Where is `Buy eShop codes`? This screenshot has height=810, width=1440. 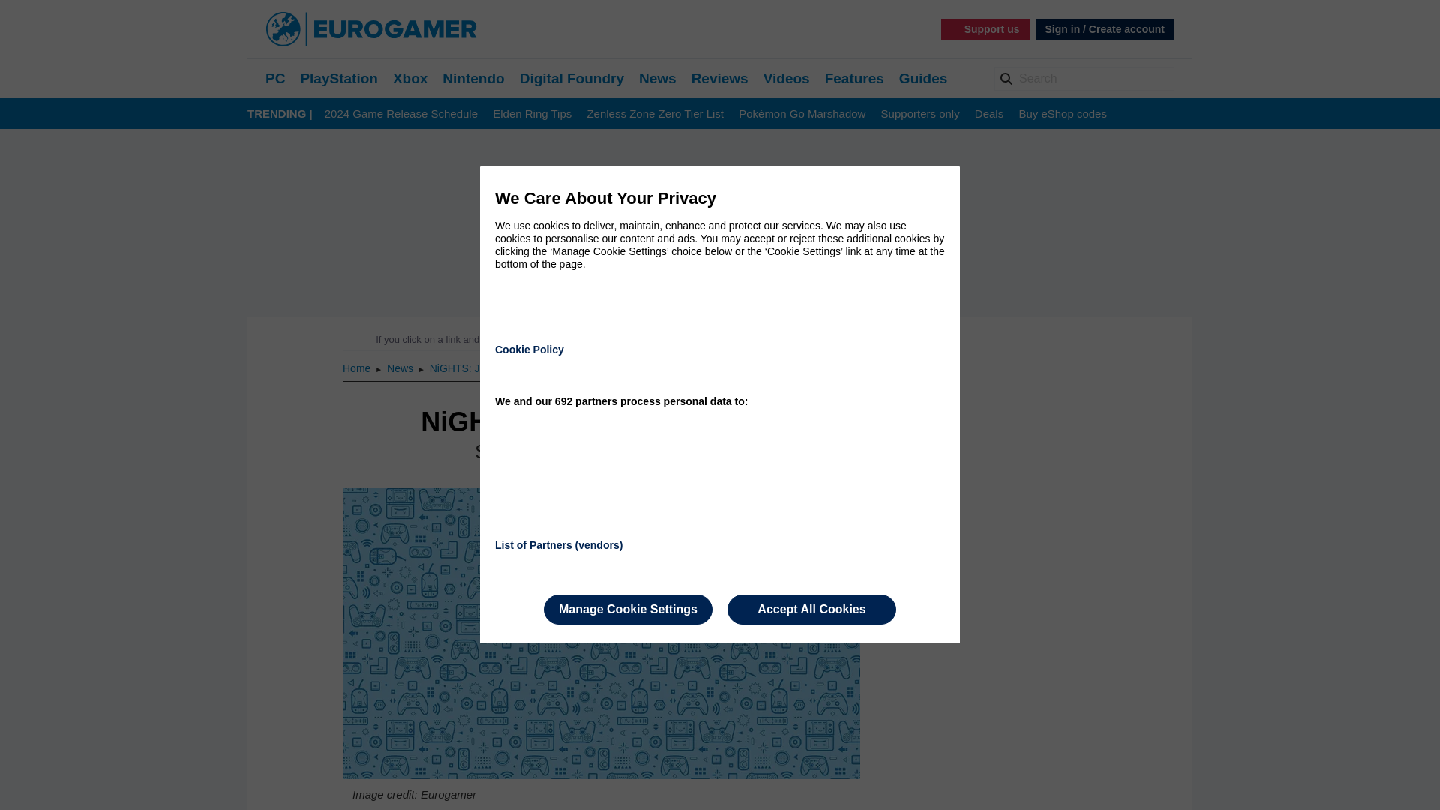 Buy eShop codes is located at coordinates (1062, 114).